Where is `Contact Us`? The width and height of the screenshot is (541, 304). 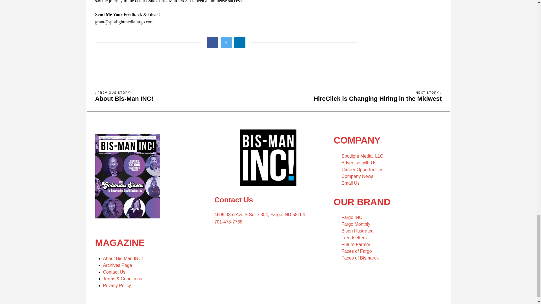 Contact Us is located at coordinates (239, 42).